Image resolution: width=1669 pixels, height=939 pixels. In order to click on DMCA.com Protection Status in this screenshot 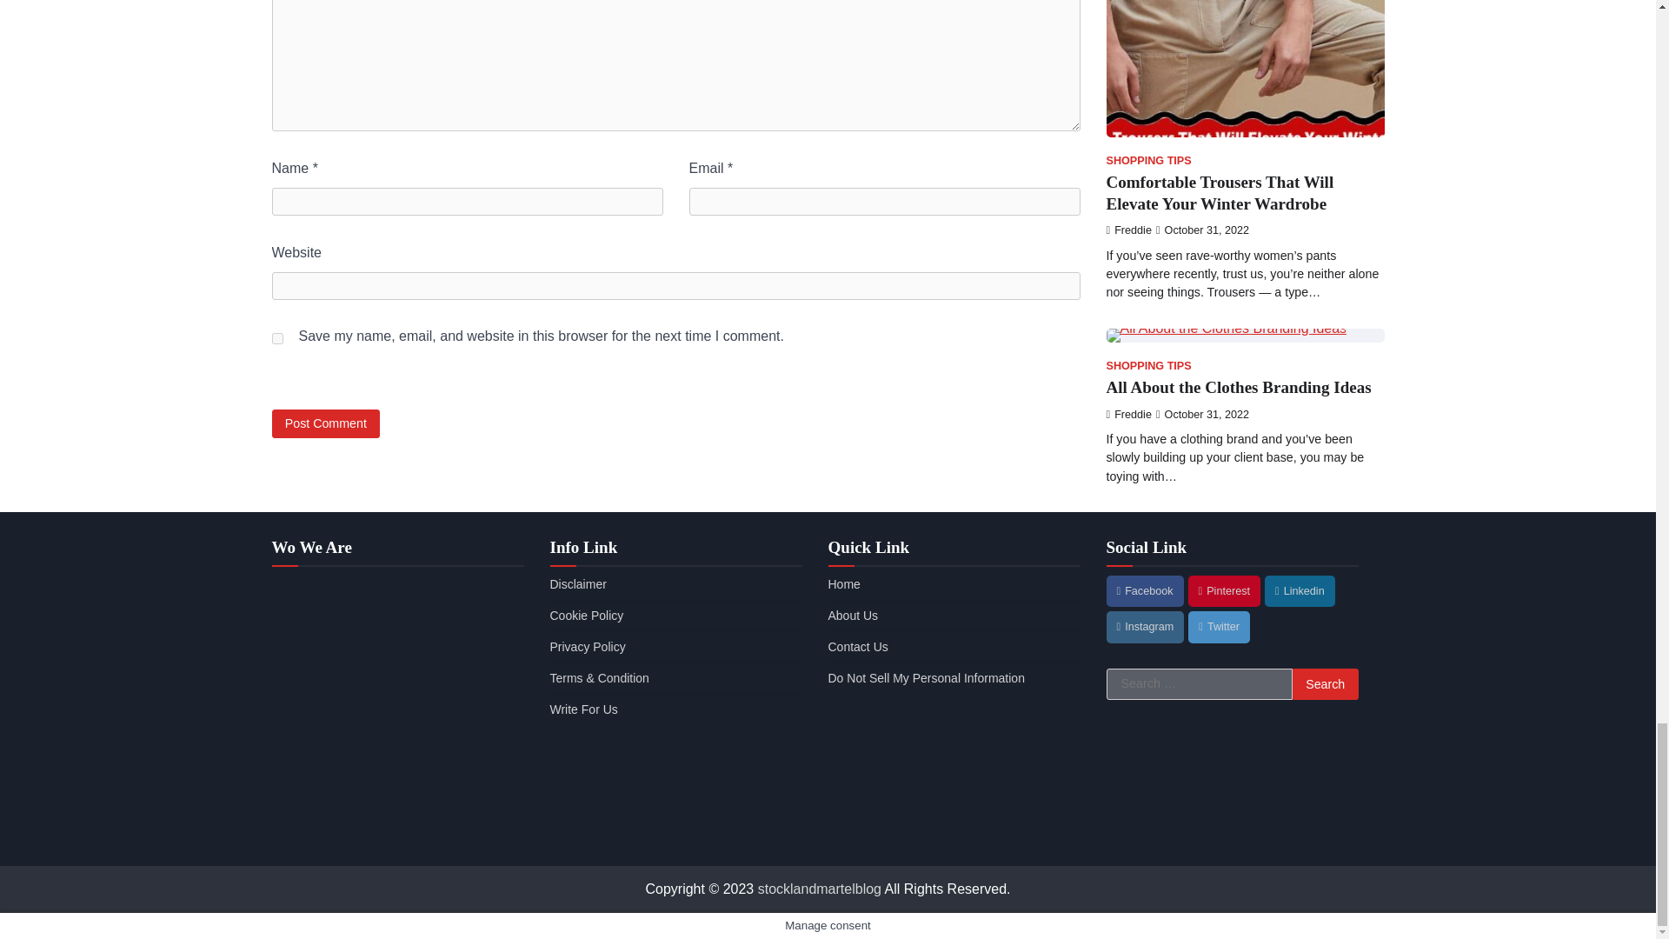, I will do `click(954, 834)`.